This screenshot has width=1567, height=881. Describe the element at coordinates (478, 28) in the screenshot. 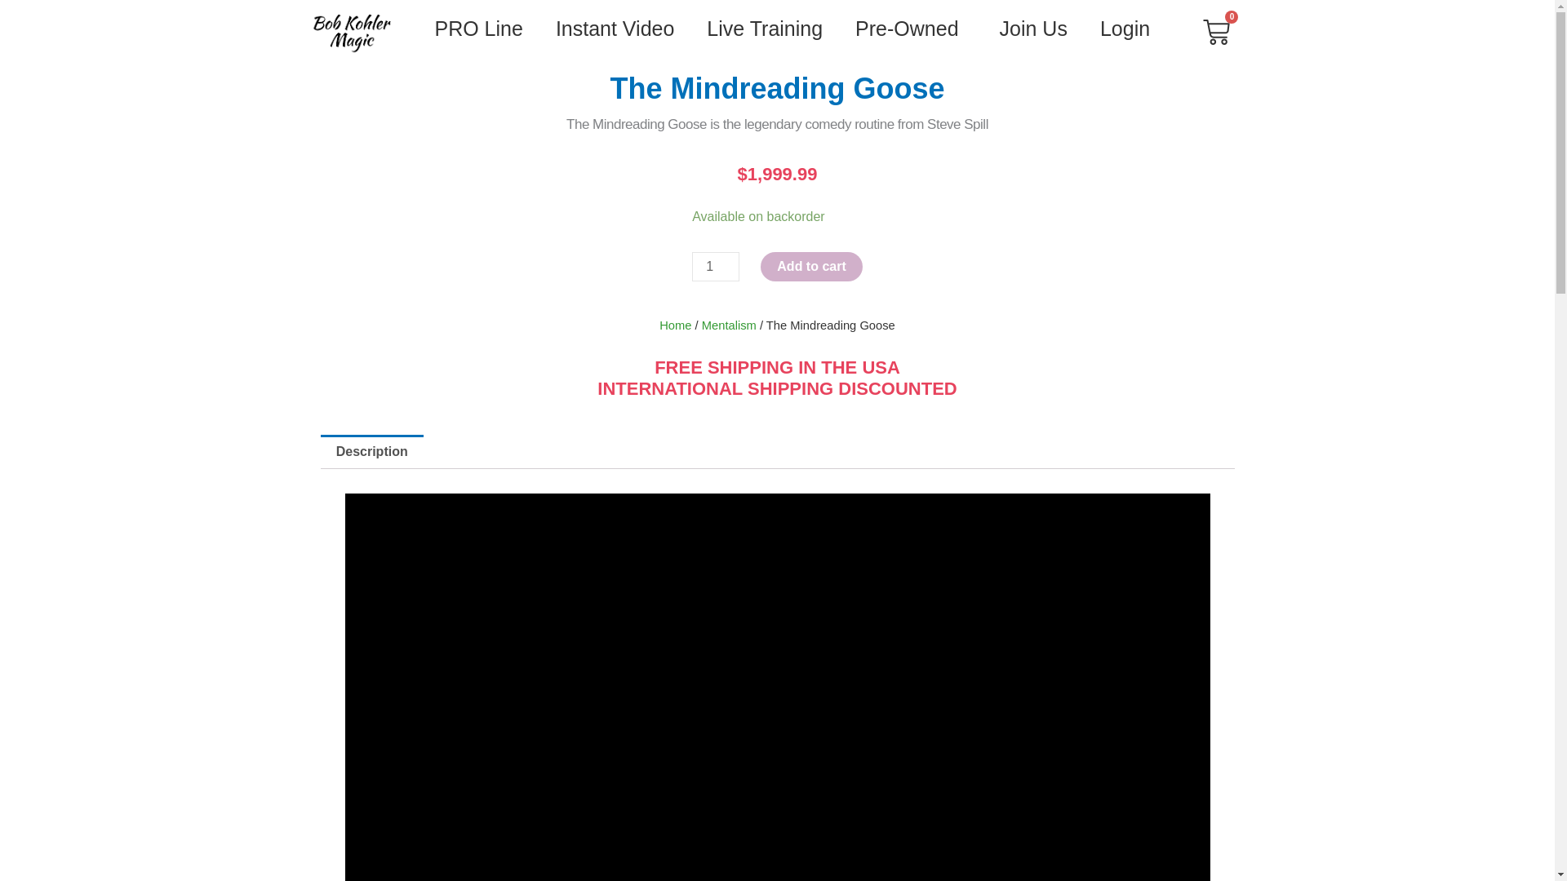

I see `PRO Line` at that location.